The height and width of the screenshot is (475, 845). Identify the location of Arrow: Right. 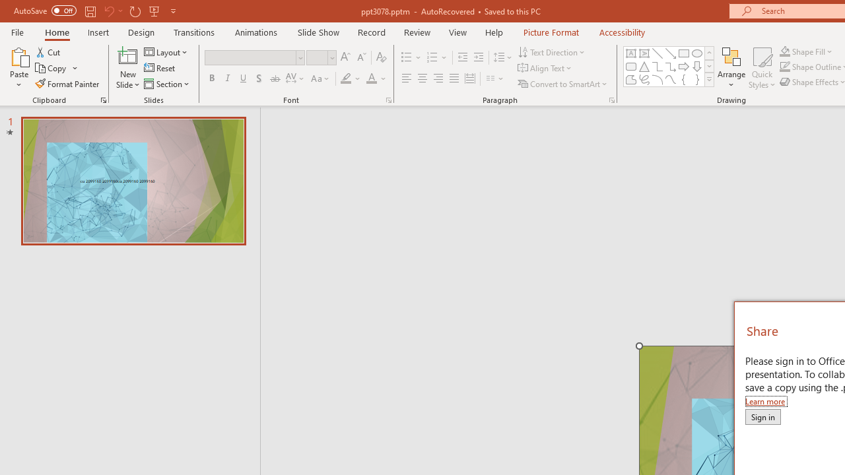
(684, 66).